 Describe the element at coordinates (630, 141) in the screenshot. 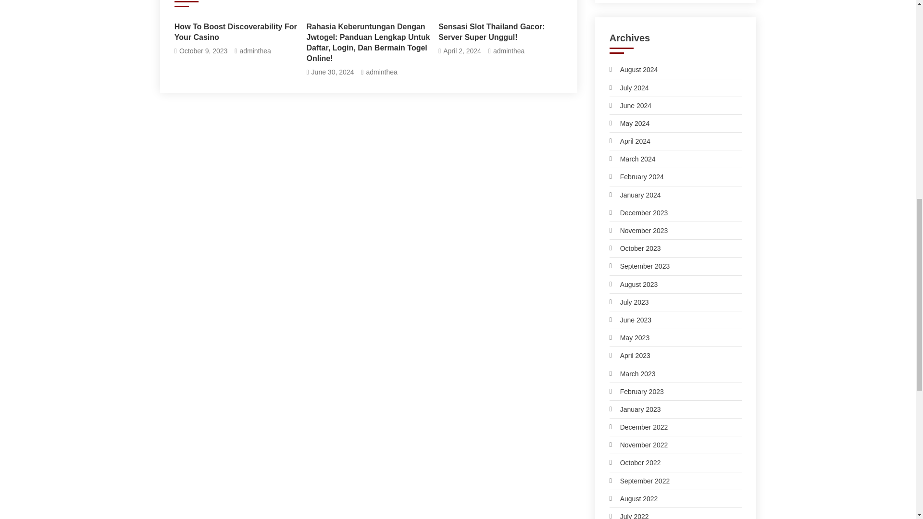

I see `April 2024` at that location.